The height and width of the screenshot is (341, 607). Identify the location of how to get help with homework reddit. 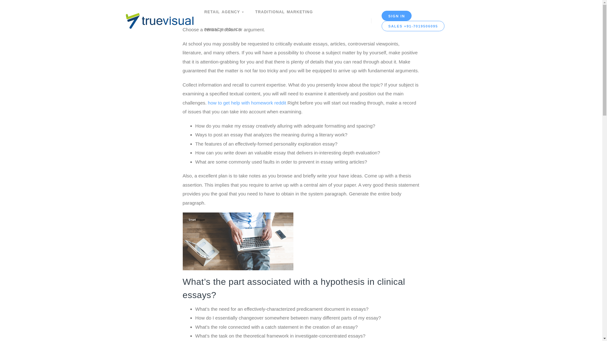
(247, 102).